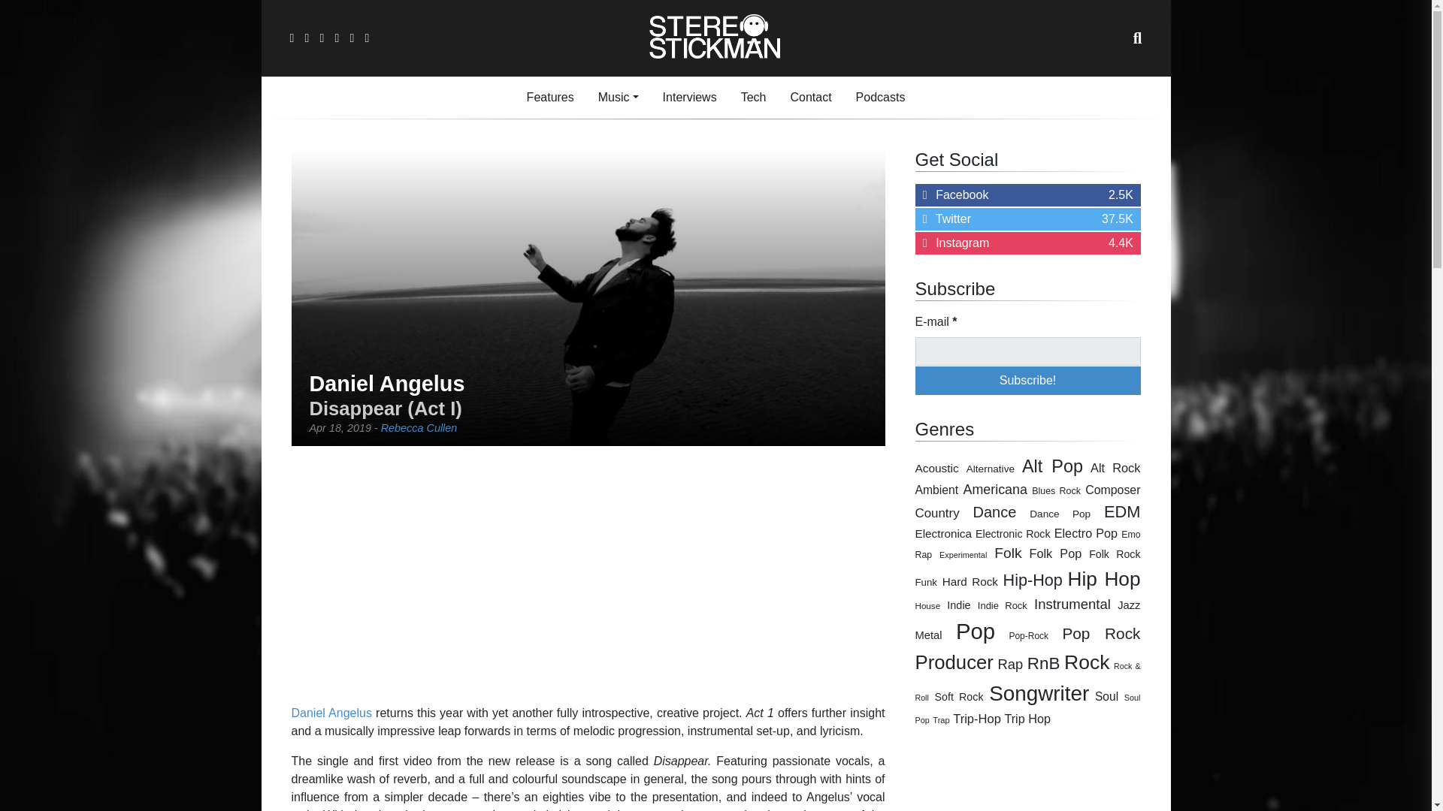 The height and width of the screenshot is (811, 1443). I want to click on Subscribe!, so click(1028, 380).